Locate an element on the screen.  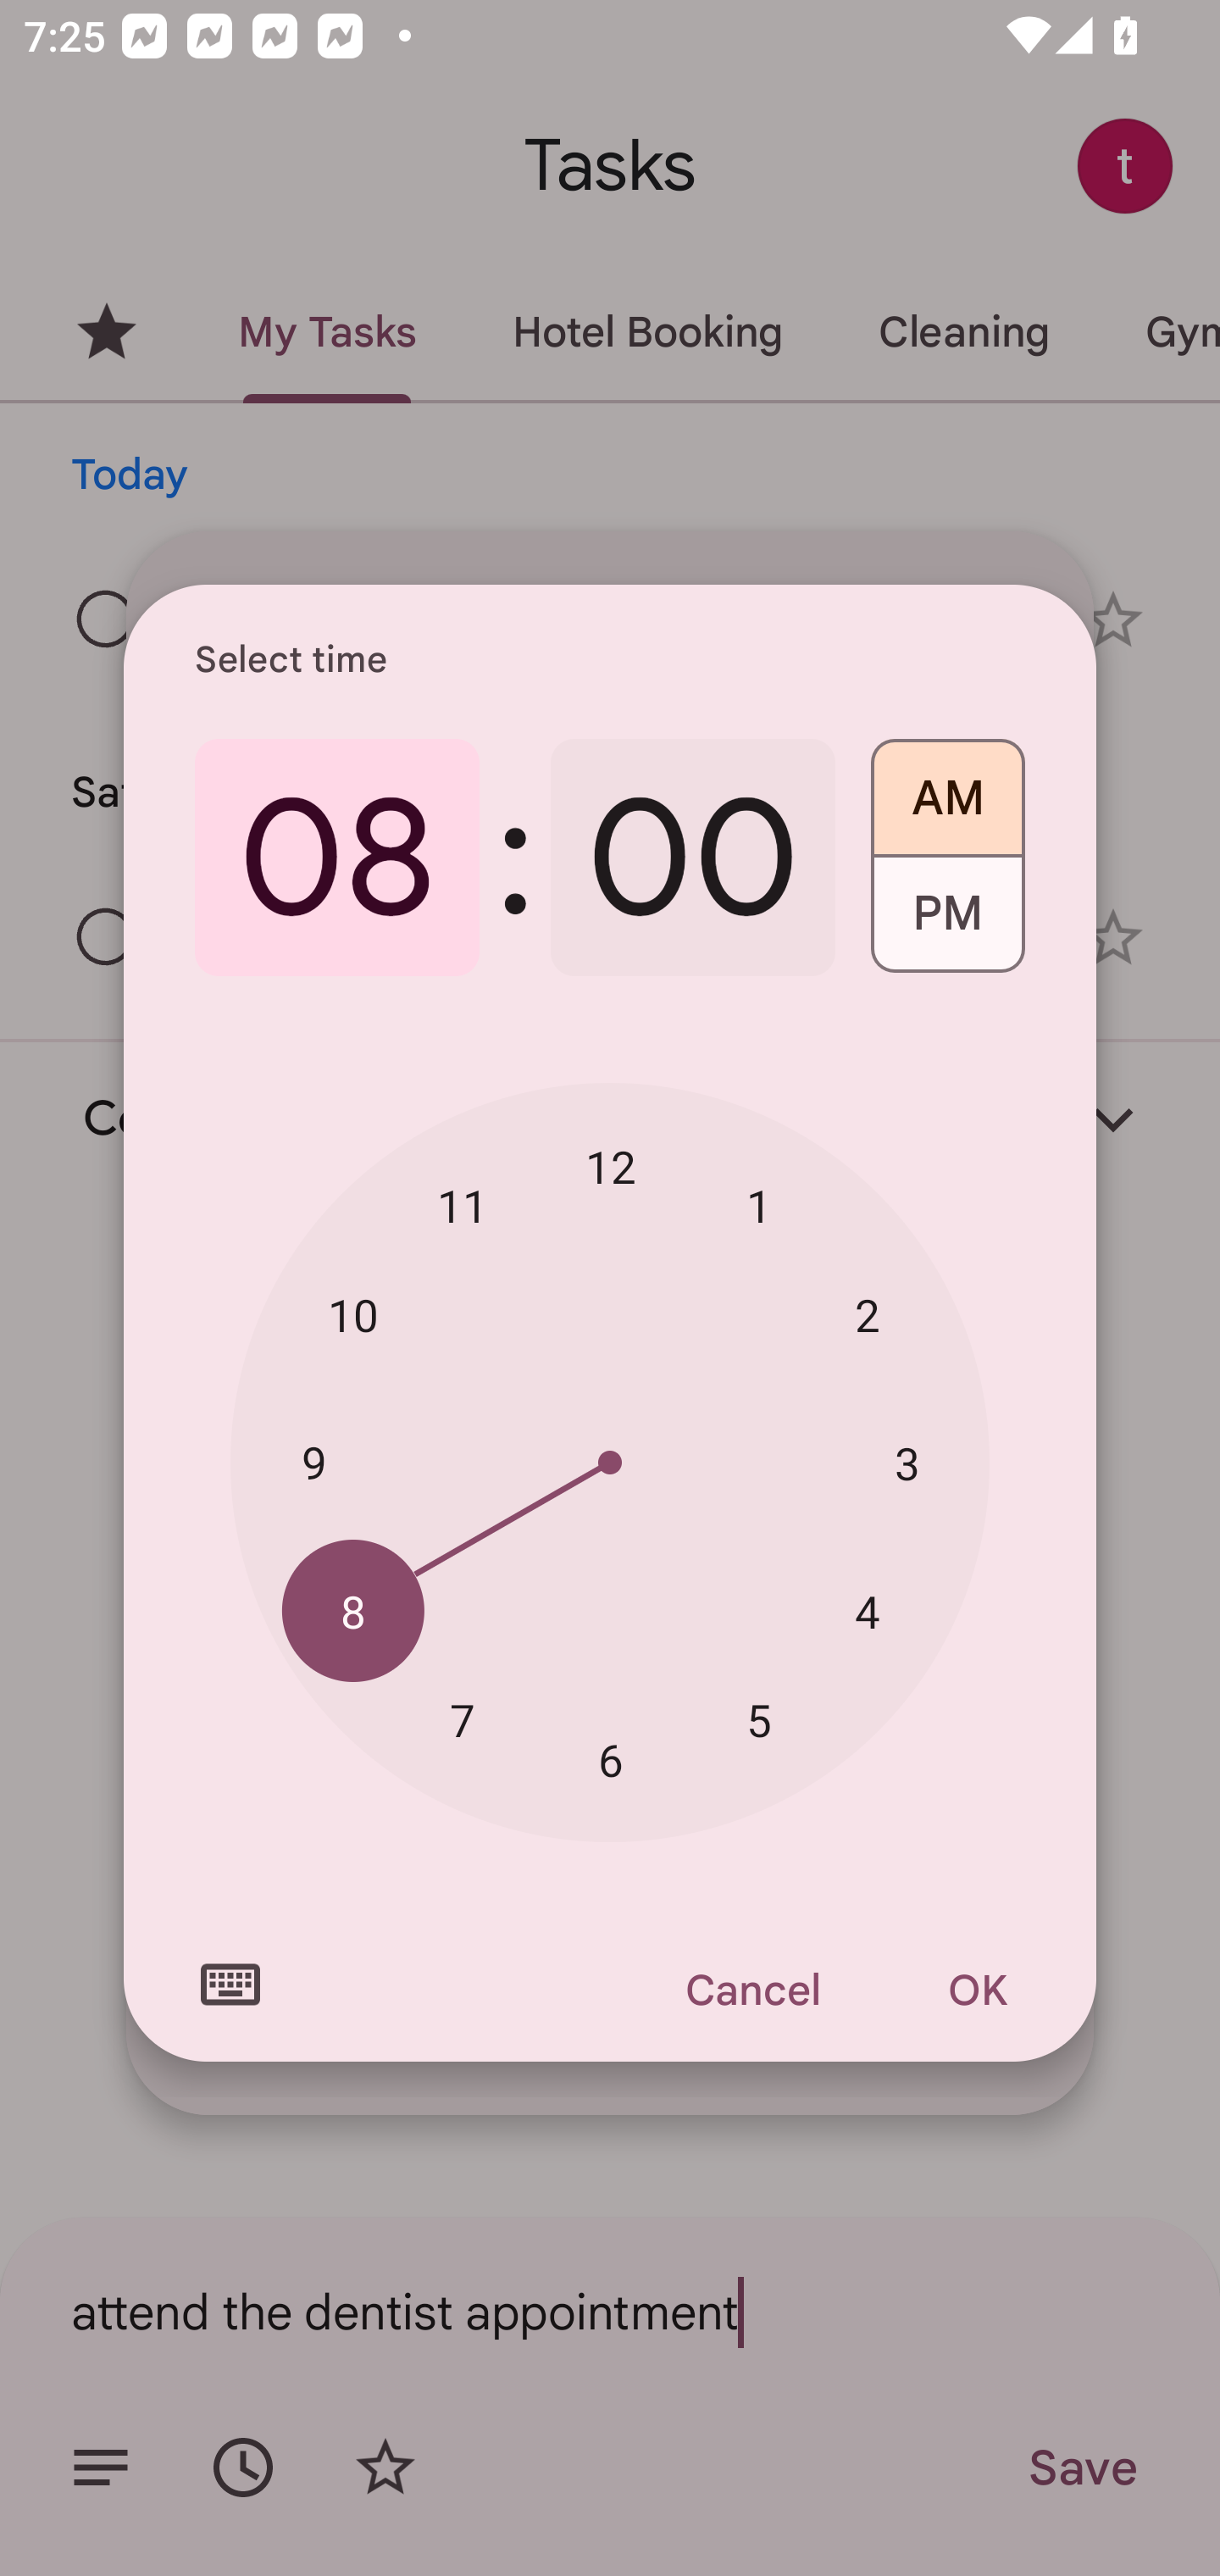
7 7 o'clock is located at coordinates (463, 1718).